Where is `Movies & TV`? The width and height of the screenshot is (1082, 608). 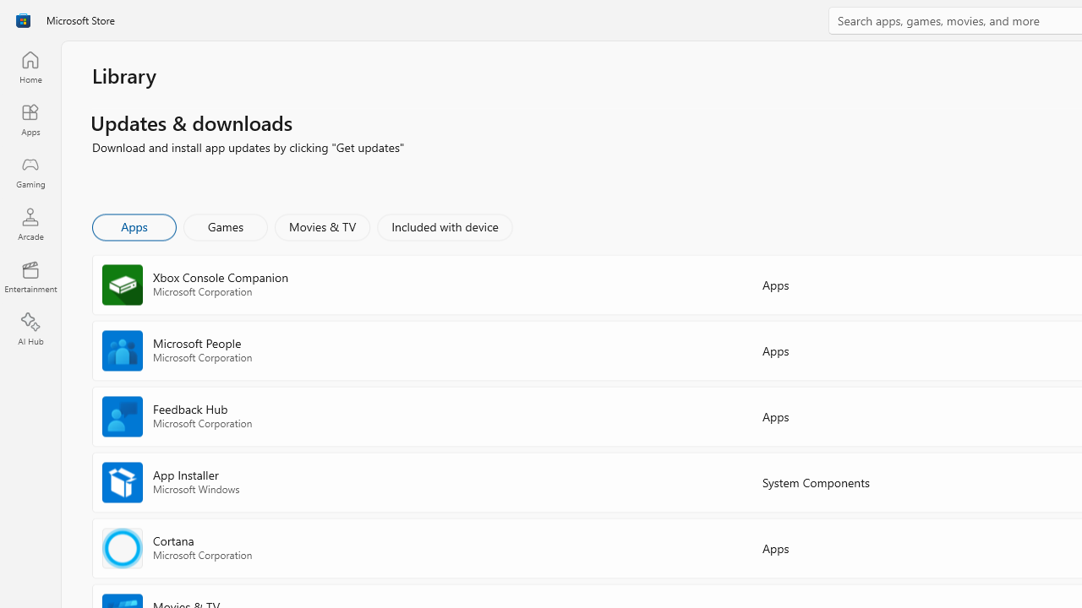 Movies & TV is located at coordinates (322, 226).